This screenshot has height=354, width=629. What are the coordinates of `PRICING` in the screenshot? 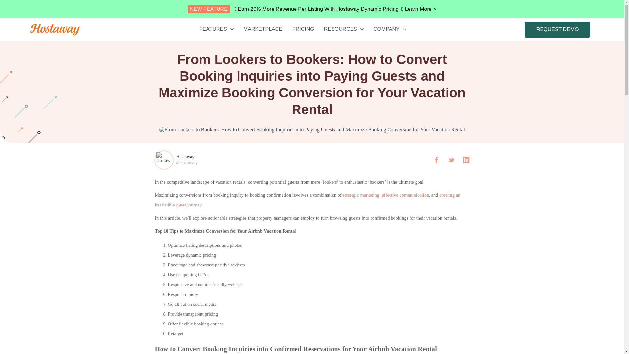 It's located at (303, 29).